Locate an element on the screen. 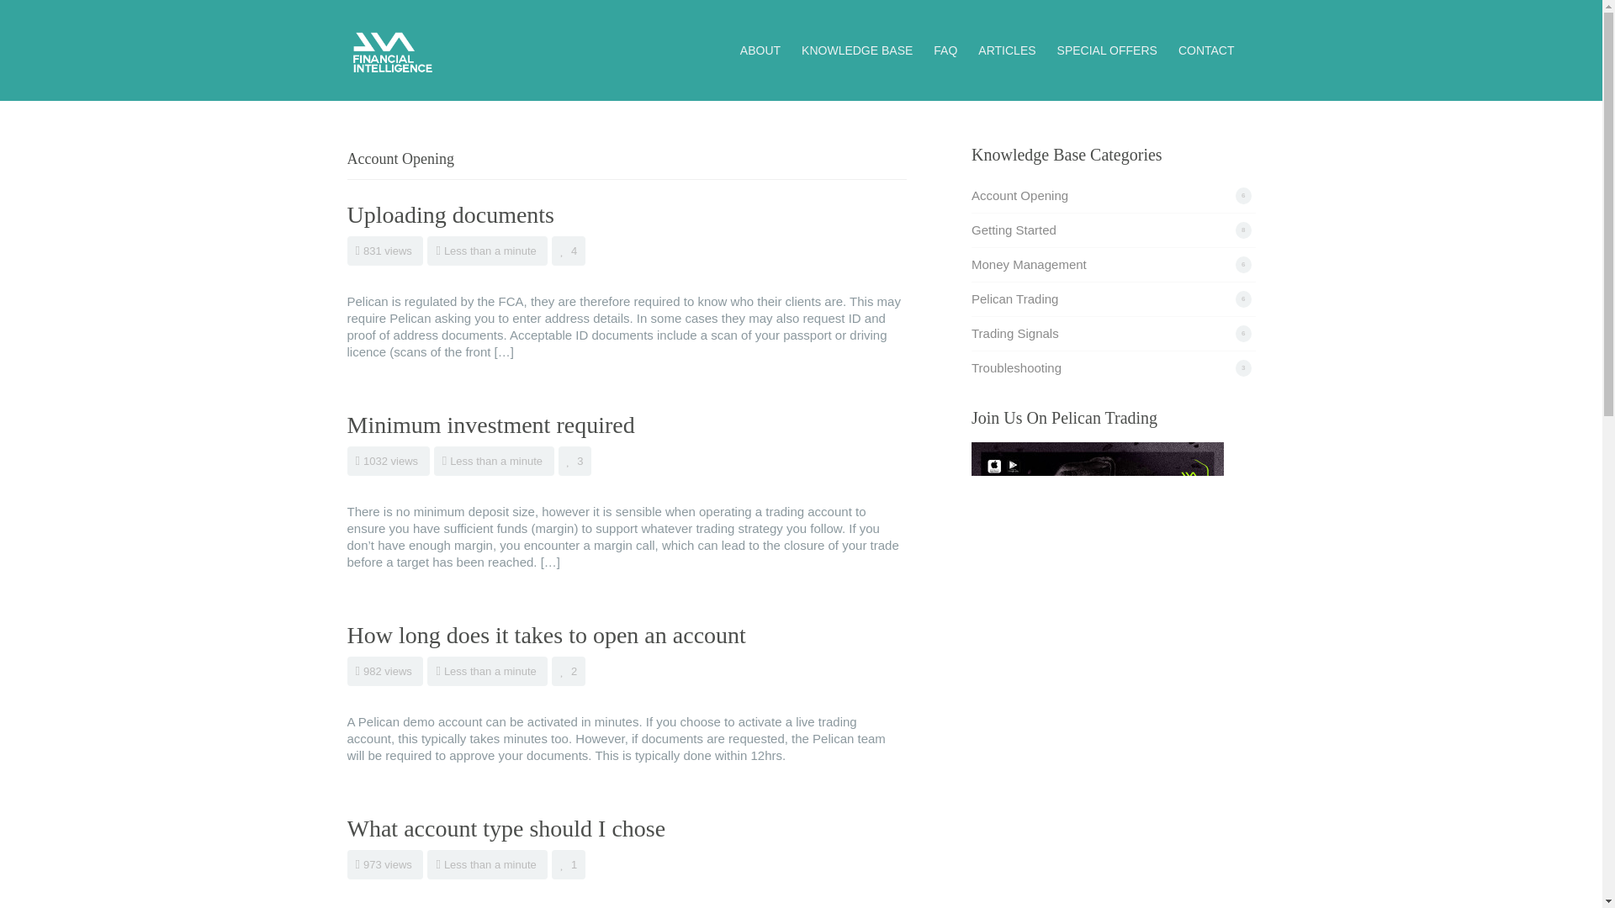  Getting Started is located at coordinates (1014, 229).